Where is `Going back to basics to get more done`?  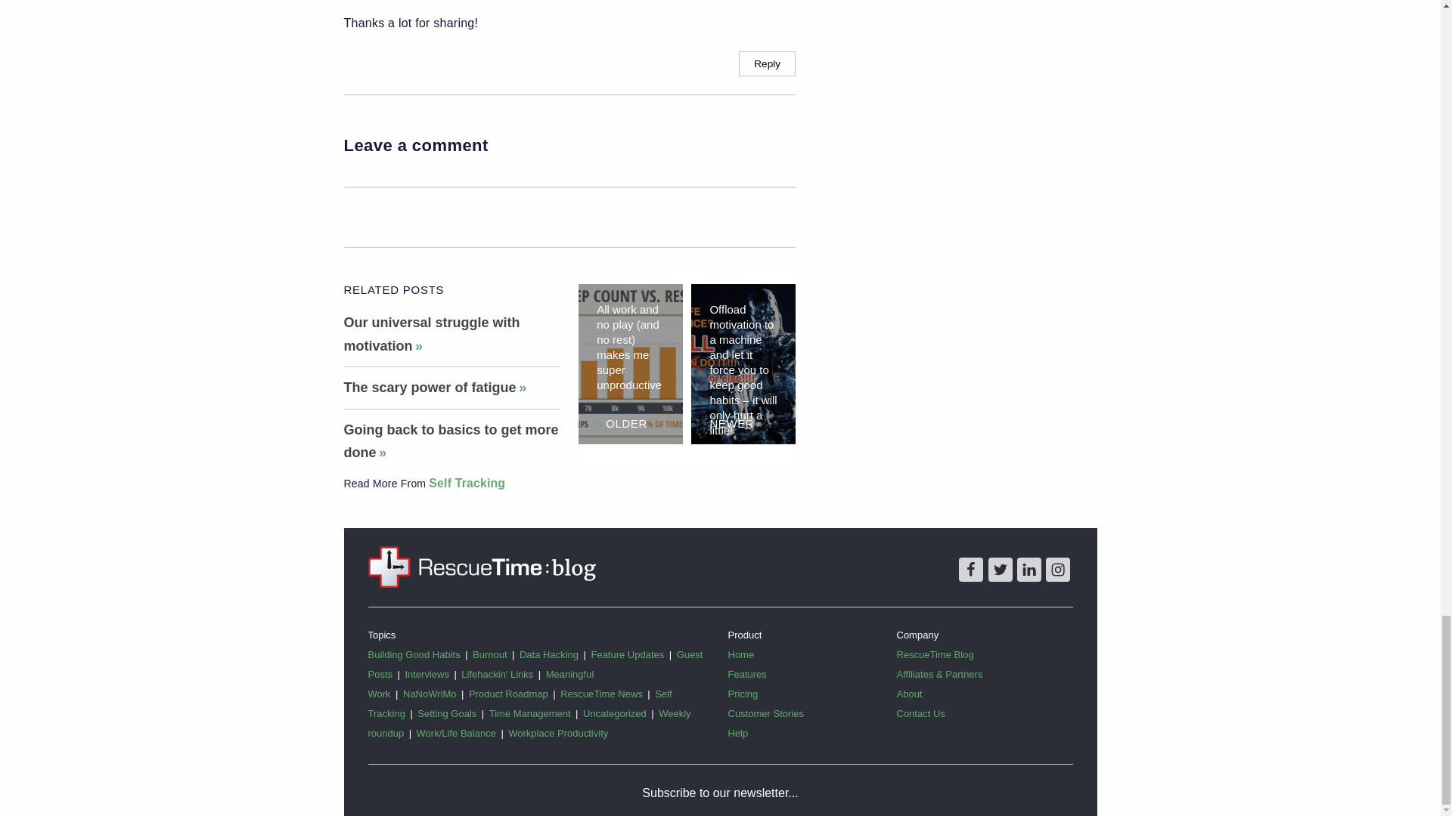
Going back to basics to get more done is located at coordinates (450, 441).